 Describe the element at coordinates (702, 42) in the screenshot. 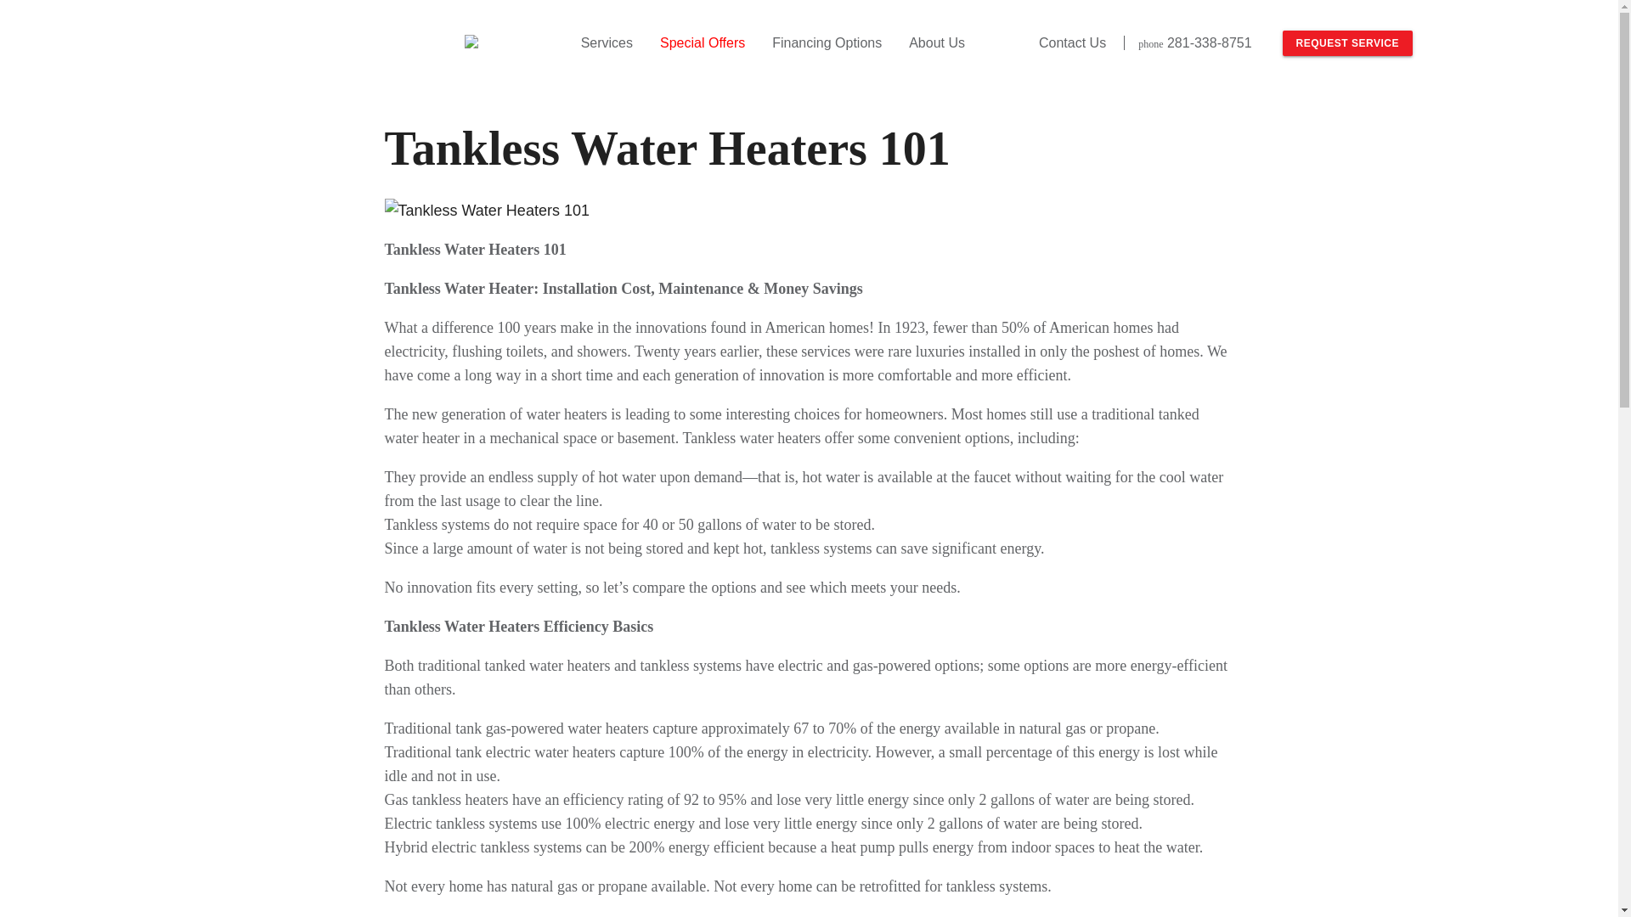

I see `Special Offers` at that location.